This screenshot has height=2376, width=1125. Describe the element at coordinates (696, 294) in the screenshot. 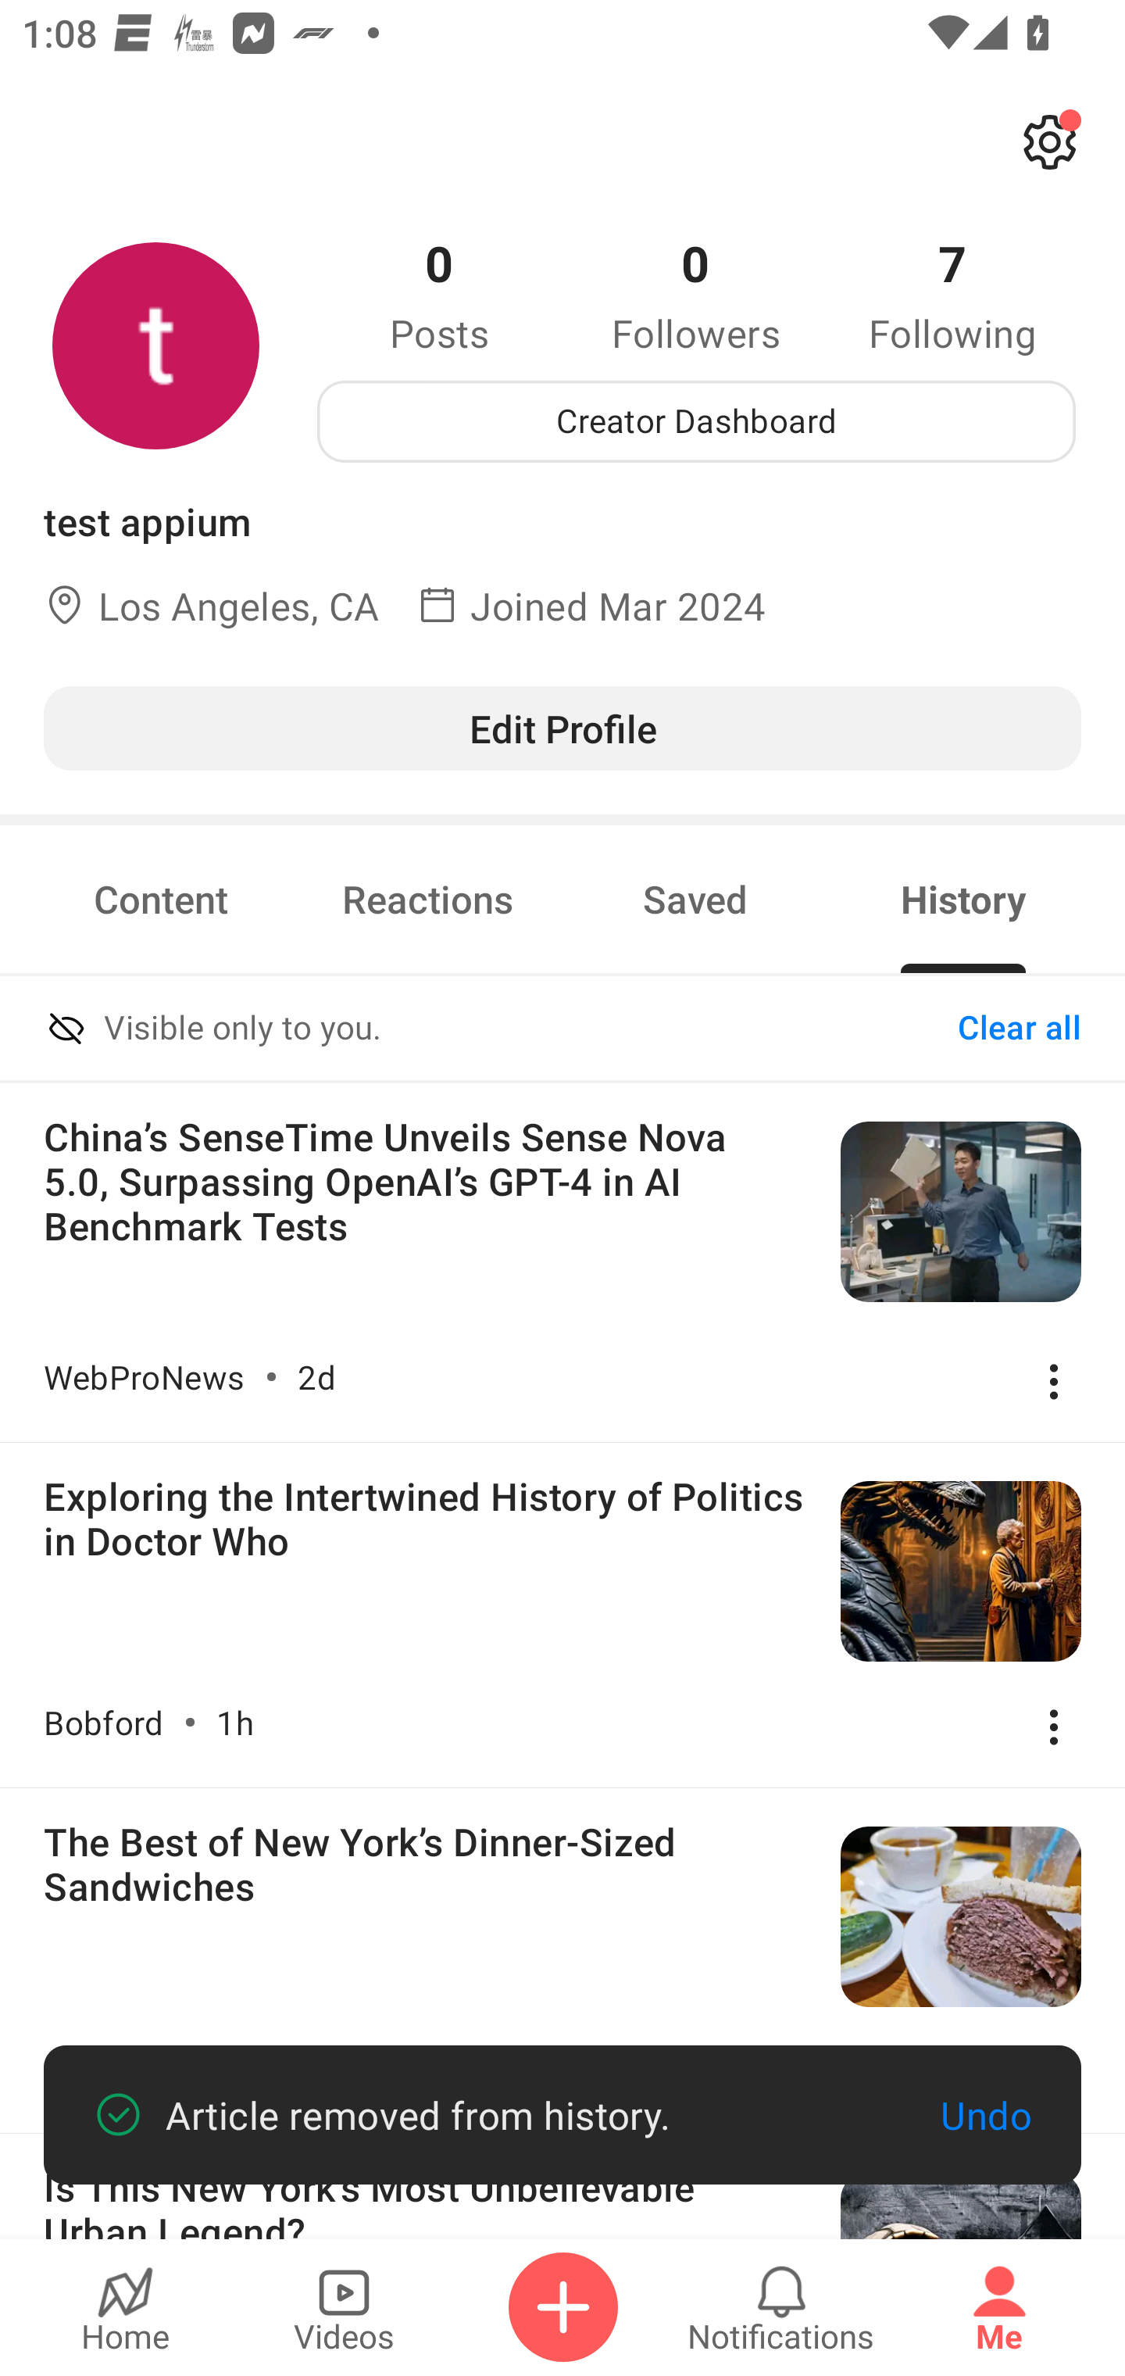

I see `0 Followers` at that location.